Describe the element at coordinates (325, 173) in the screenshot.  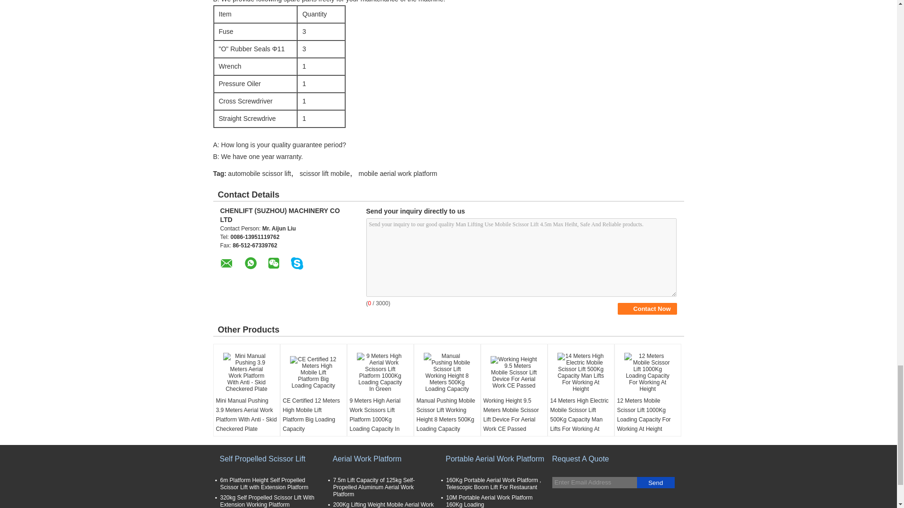
I see `scissor lift mobile` at that location.